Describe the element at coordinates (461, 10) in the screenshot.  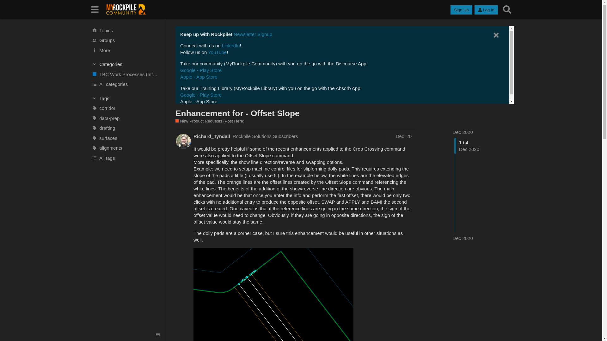
I see `Sign Up` at that location.